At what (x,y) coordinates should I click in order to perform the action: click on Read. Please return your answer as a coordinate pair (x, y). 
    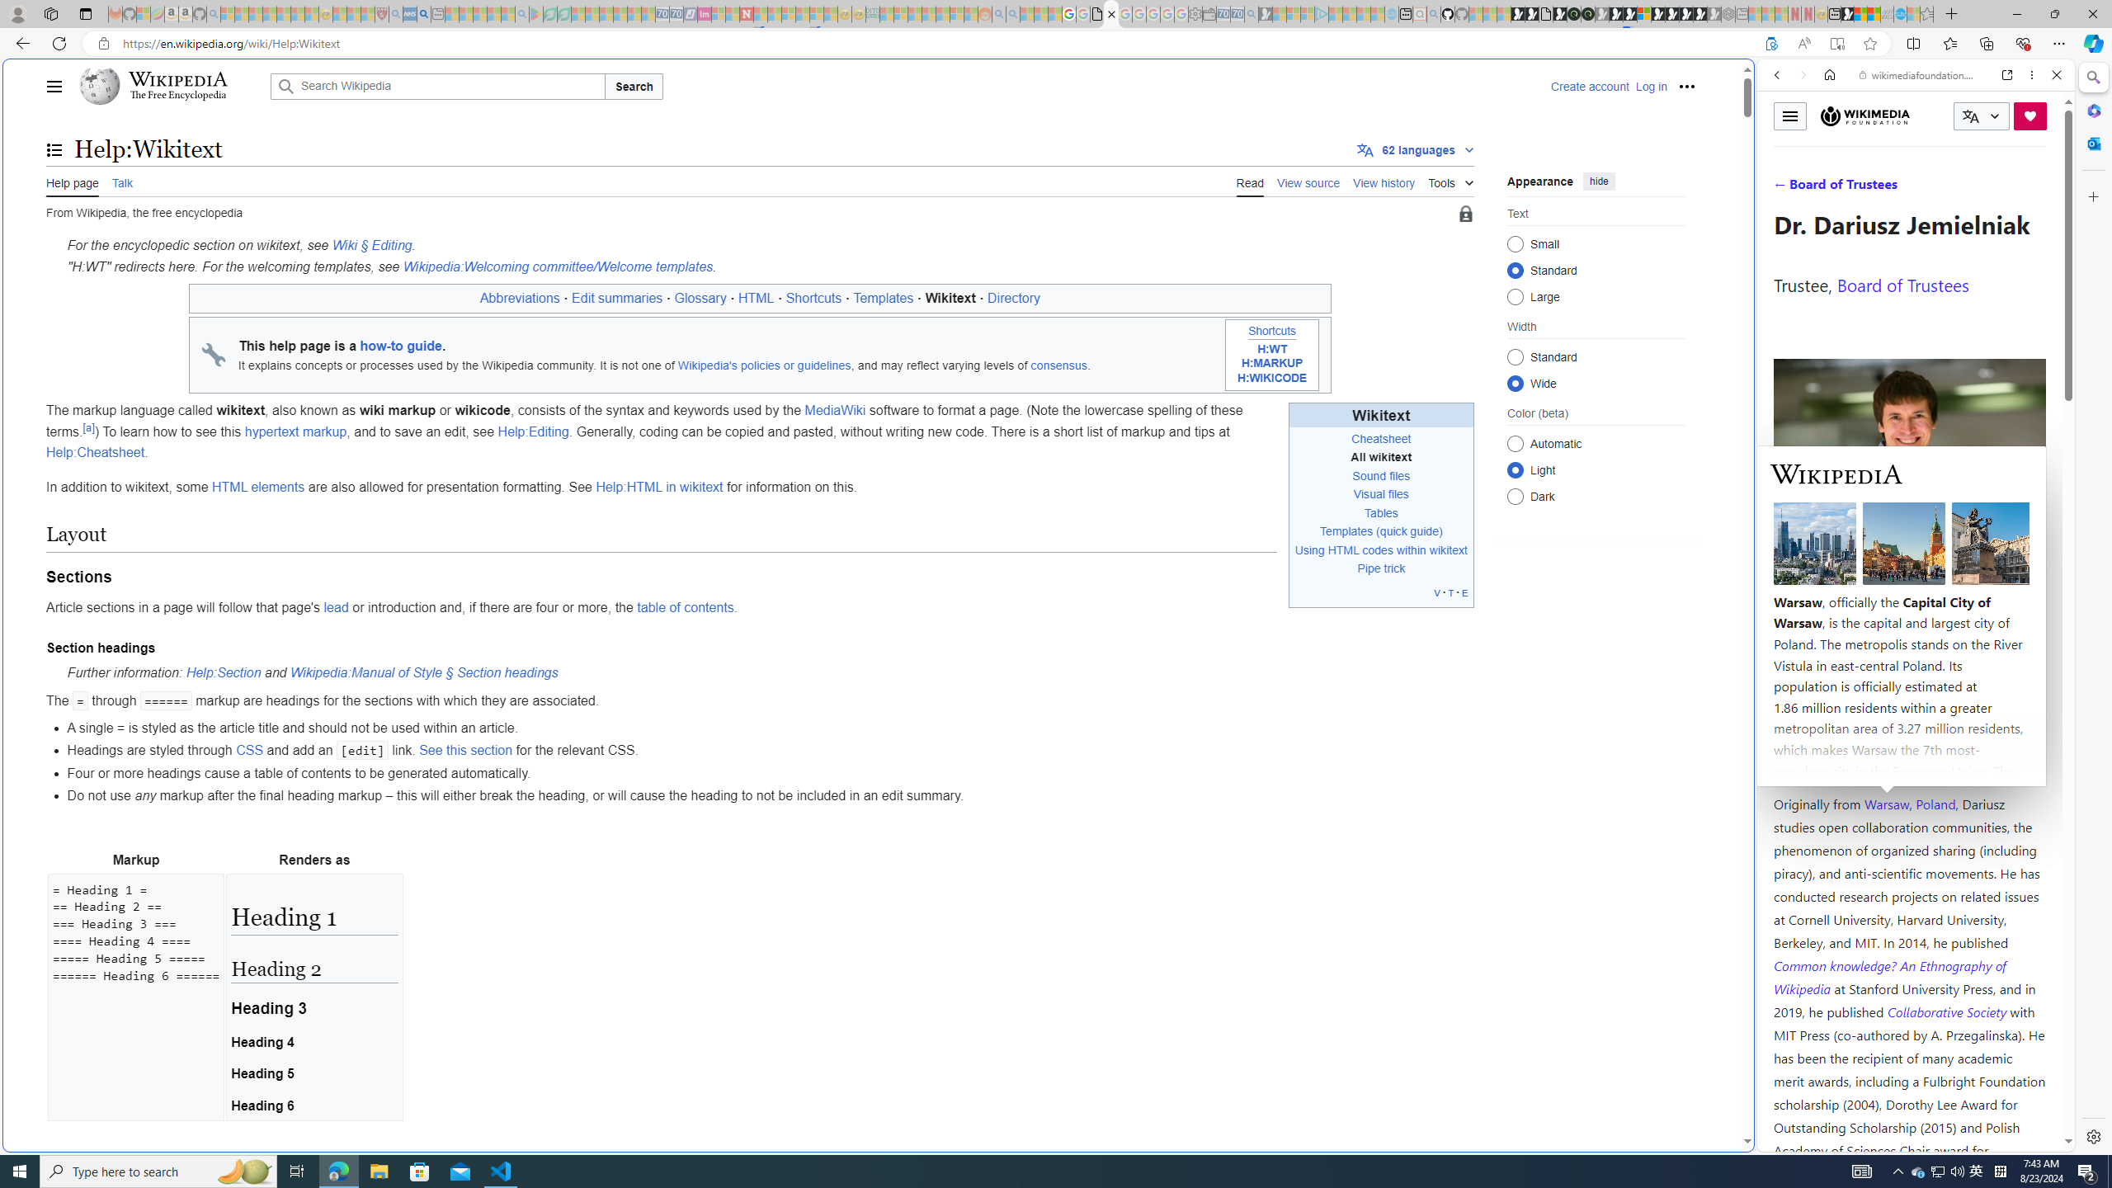
    Looking at the image, I should click on (1250, 181).